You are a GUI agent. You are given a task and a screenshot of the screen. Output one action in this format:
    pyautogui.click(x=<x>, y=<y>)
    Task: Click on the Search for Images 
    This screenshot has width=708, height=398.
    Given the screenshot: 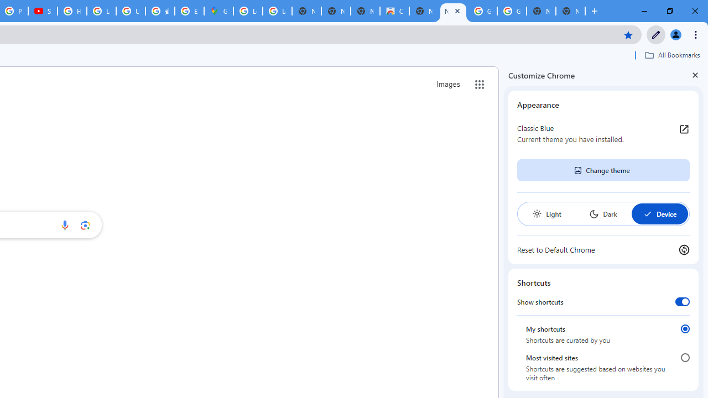 What is the action you would take?
    pyautogui.click(x=448, y=84)
    